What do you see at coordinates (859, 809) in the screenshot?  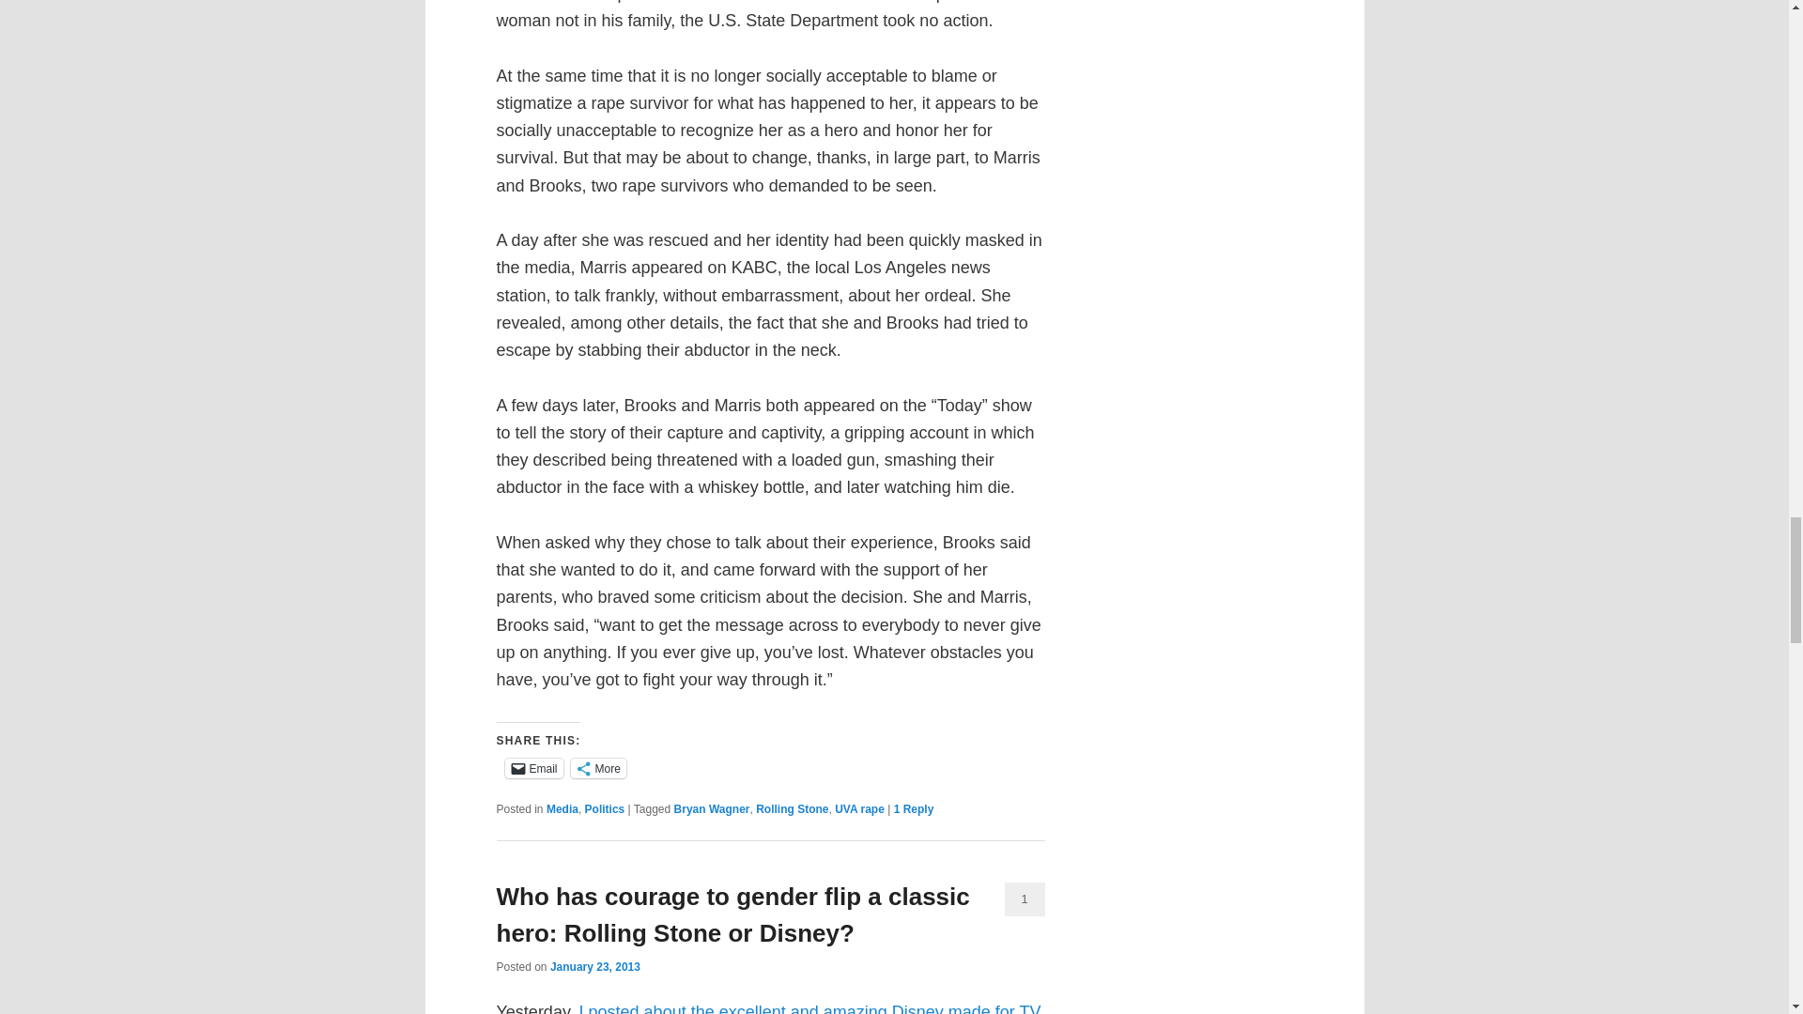 I see `UVA rape` at bounding box center [859, 809].